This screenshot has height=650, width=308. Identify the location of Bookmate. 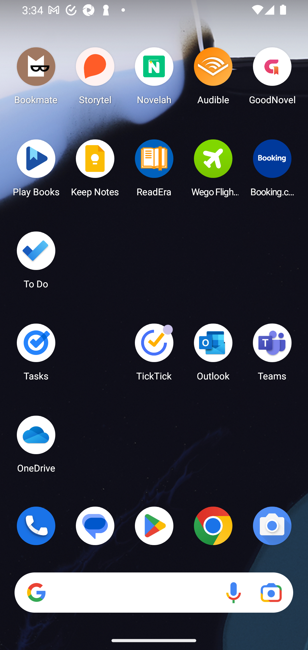
(36, 78).